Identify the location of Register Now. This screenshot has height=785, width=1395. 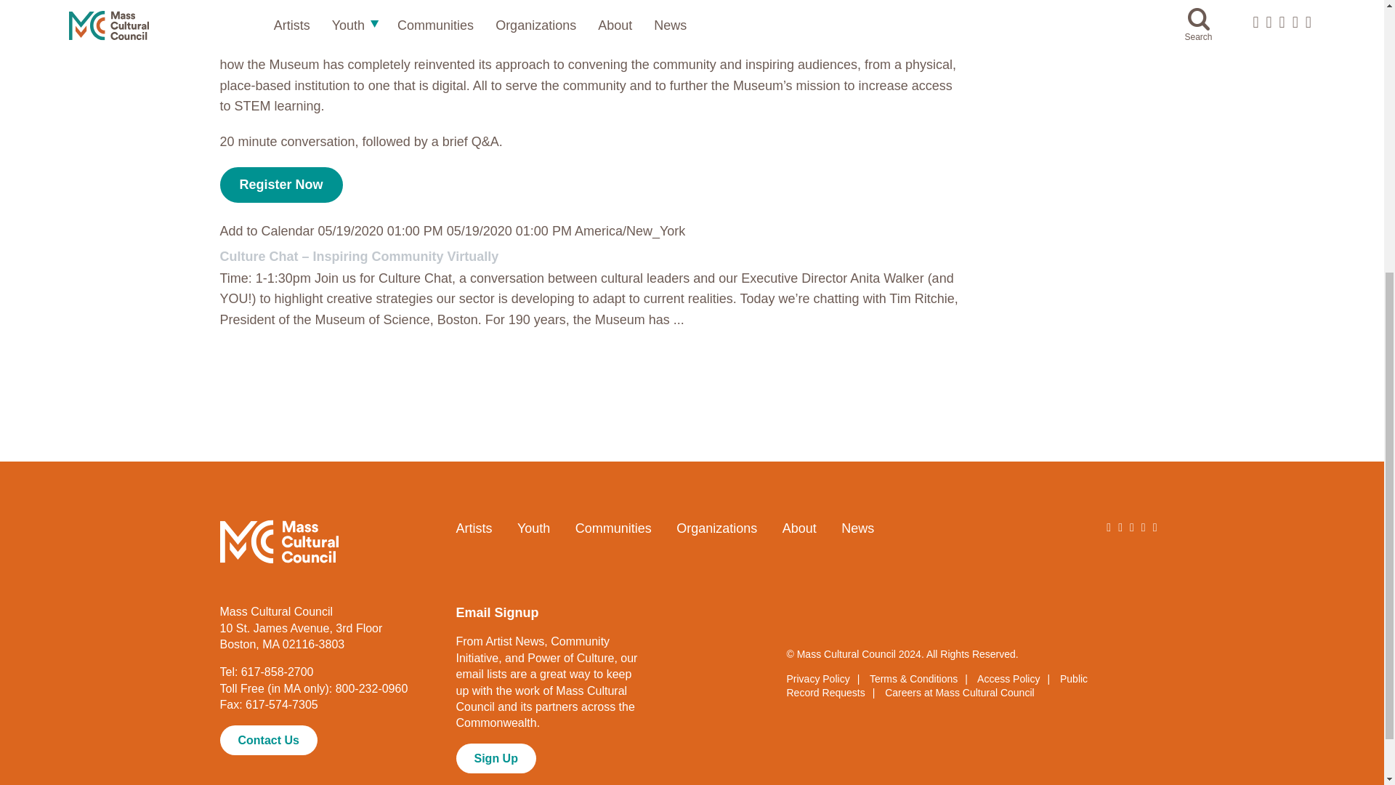
(280, 185).